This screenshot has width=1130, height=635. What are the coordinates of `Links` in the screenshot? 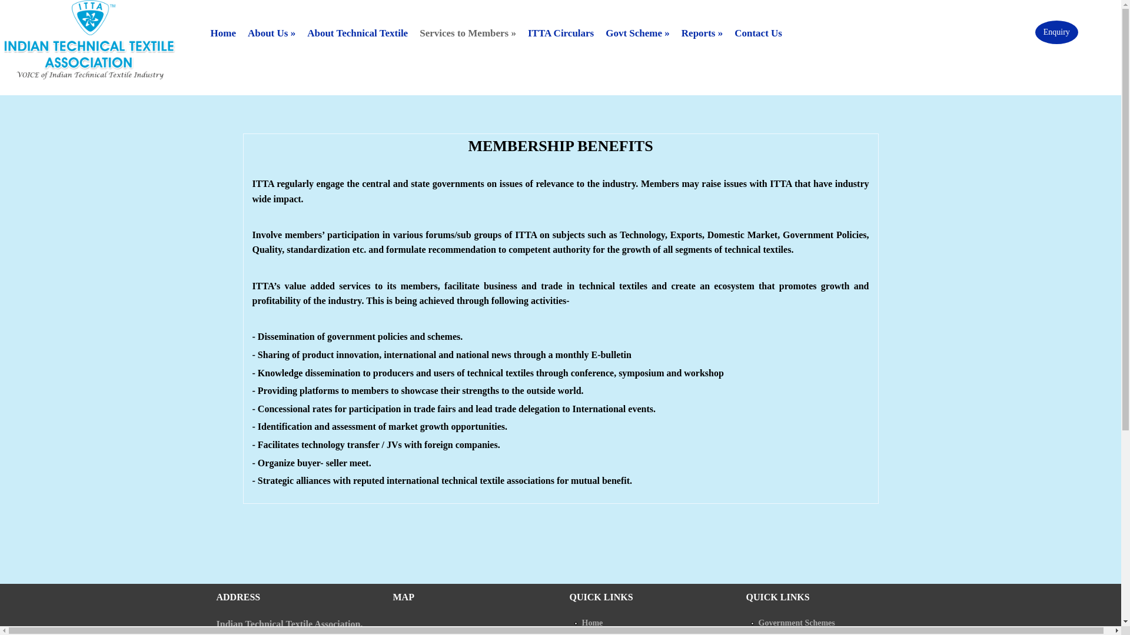 It's located at (768, 633).